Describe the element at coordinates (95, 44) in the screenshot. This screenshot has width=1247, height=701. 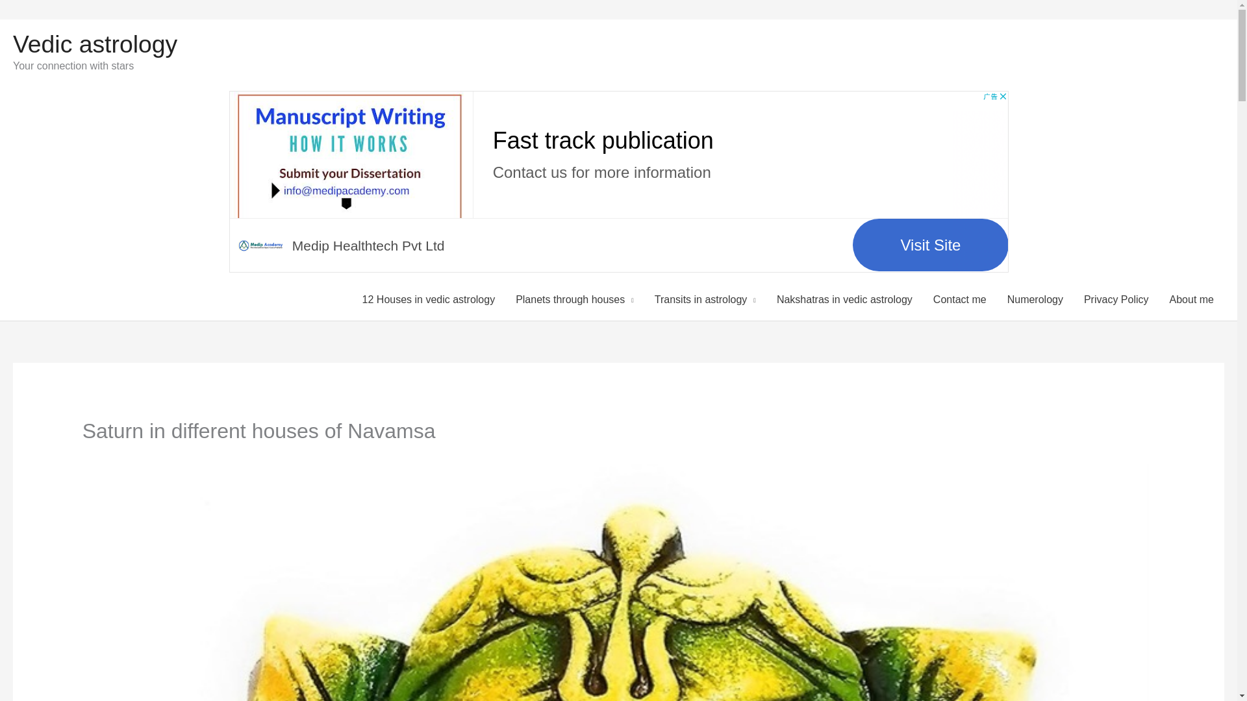
I see `Vedic astrology` at that location.